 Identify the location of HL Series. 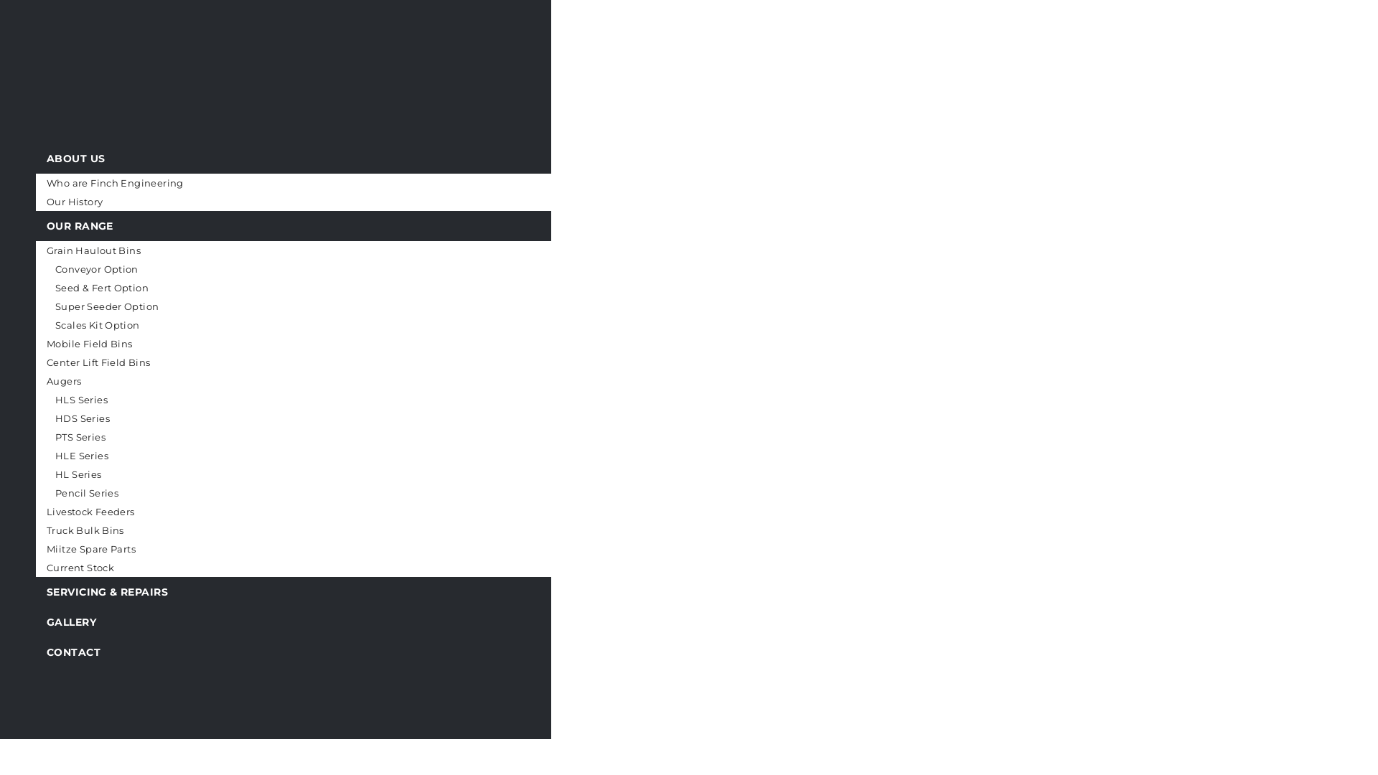
(320, 474).